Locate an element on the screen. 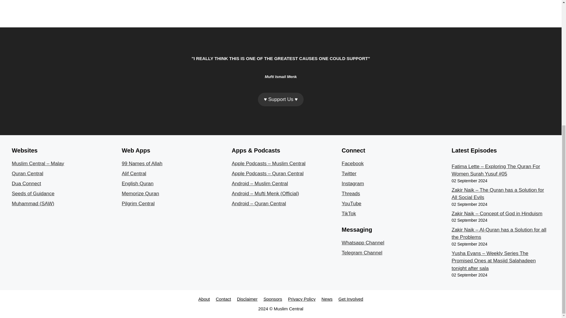 The width and height of the screenshot is (566, 318). 99 Names of Allah is located at coordinates (142, 163).